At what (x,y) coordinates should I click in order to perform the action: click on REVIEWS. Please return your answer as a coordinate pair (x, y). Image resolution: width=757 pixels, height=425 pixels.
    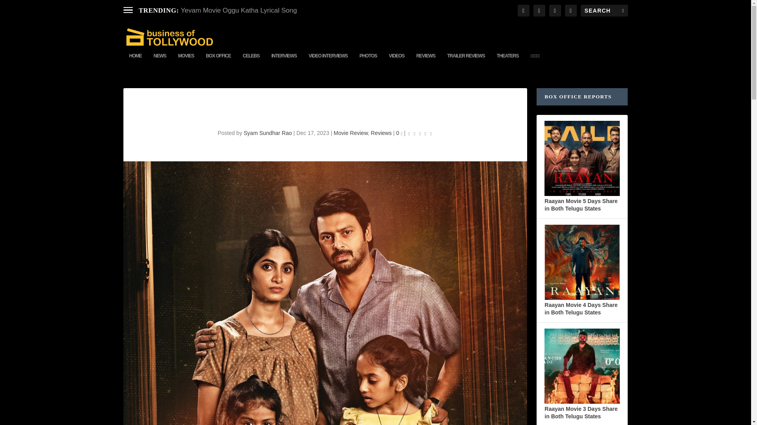
    Looking at the image, I should click on (426, 62).